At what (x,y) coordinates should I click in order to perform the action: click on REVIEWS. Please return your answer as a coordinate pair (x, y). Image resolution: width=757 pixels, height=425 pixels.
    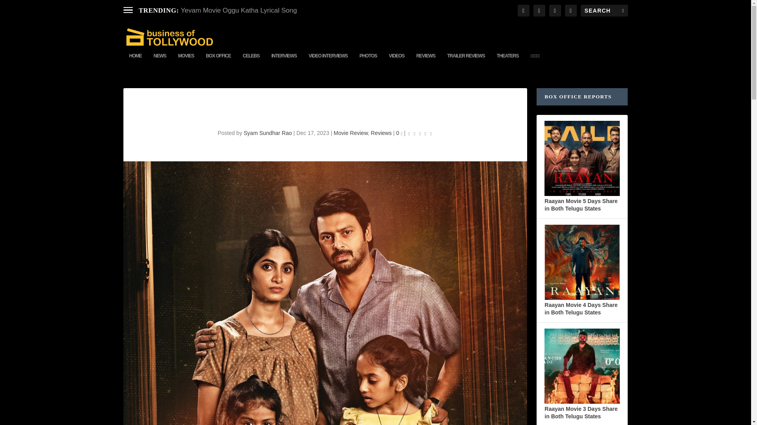
    Looking at the image, I should click on (426, 62).